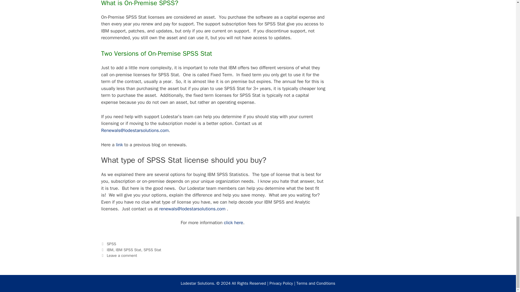 The image size is (520, 292). I want to click on SPSS, so click(111, 244).